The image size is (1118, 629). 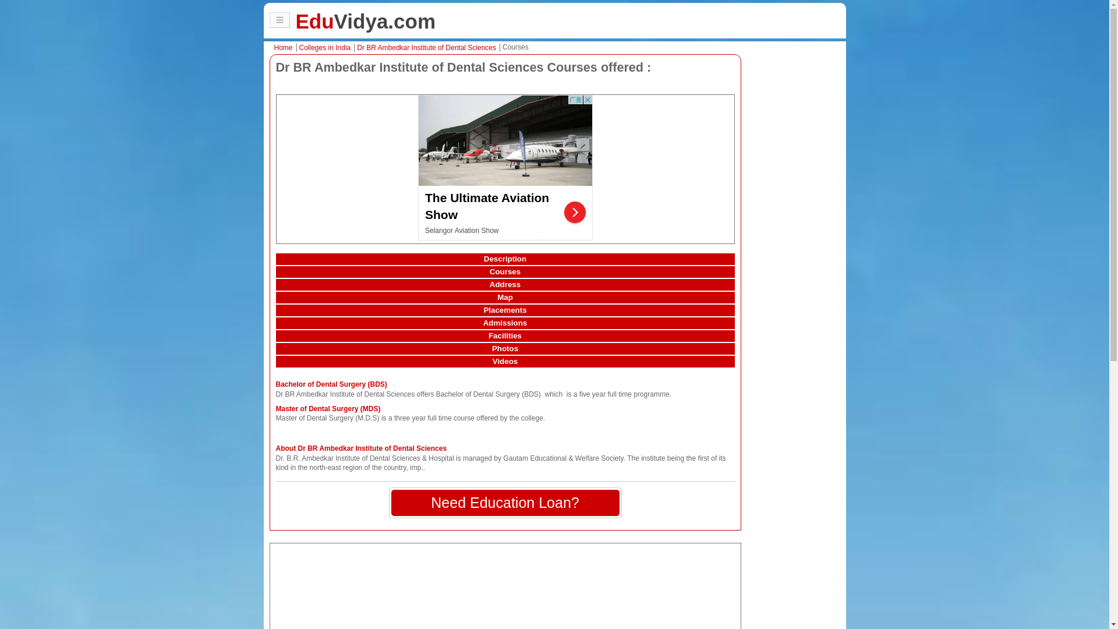 What do you see at coordinates (505, 323) in the screenshot?
I see `Admissions` at bounding box center [505, 323].